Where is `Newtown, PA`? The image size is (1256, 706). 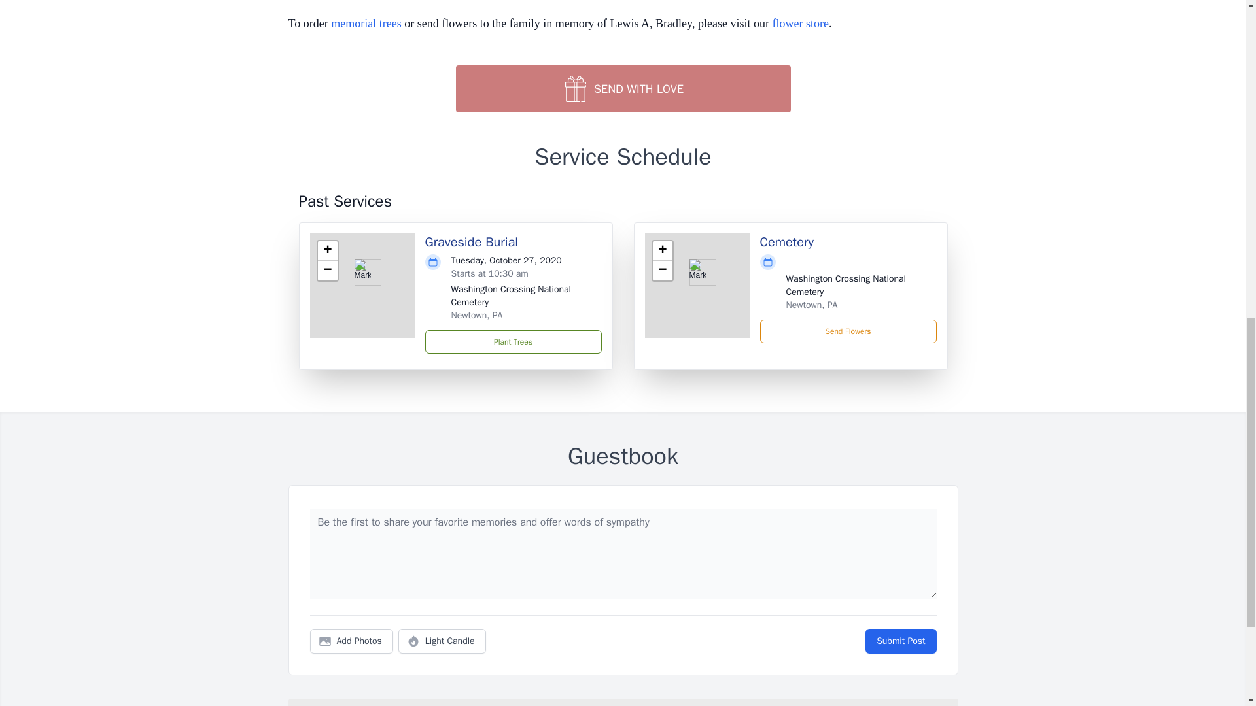 Newtown, PA is located at coordinates (477, 315).